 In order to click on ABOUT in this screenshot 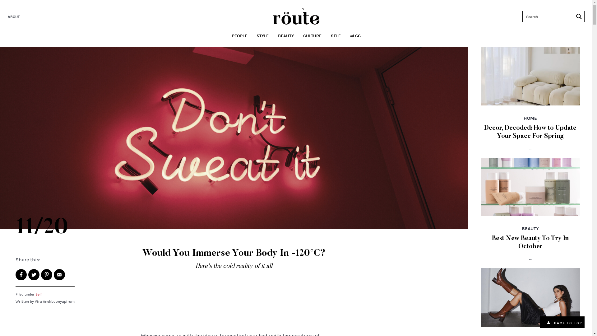, I will do `click(14, 17)`.